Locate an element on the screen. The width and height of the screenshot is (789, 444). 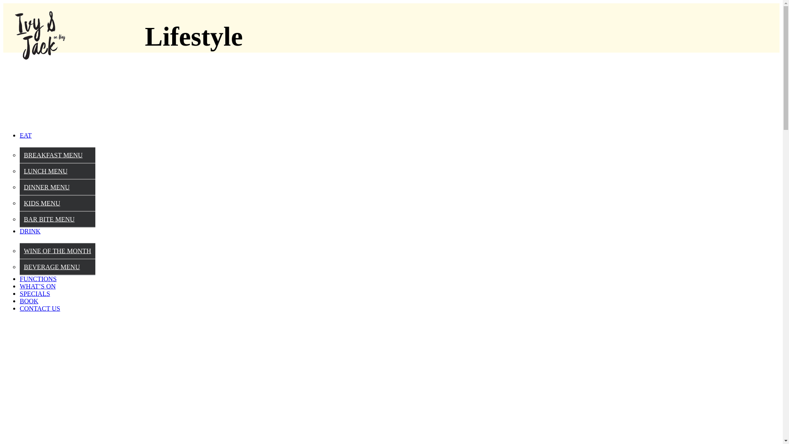
EAT is located at coordinates (25, 135).